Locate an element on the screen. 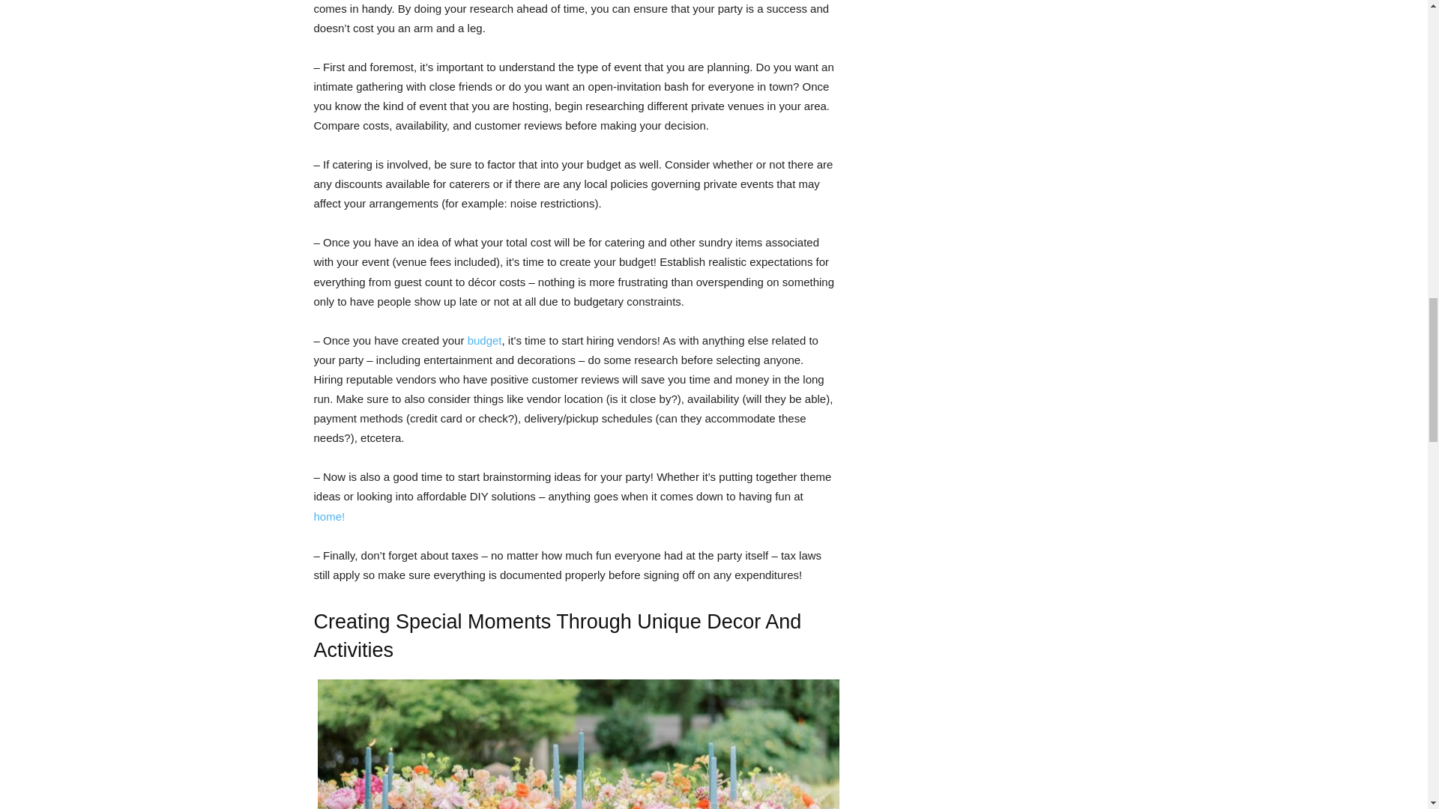  home! is located at coordinates (329, 515).